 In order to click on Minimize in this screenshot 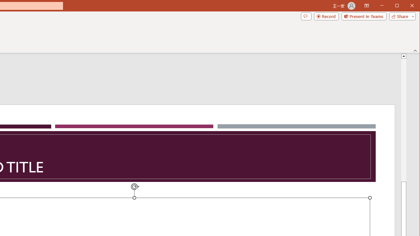, I will do `click(399, 6)`.